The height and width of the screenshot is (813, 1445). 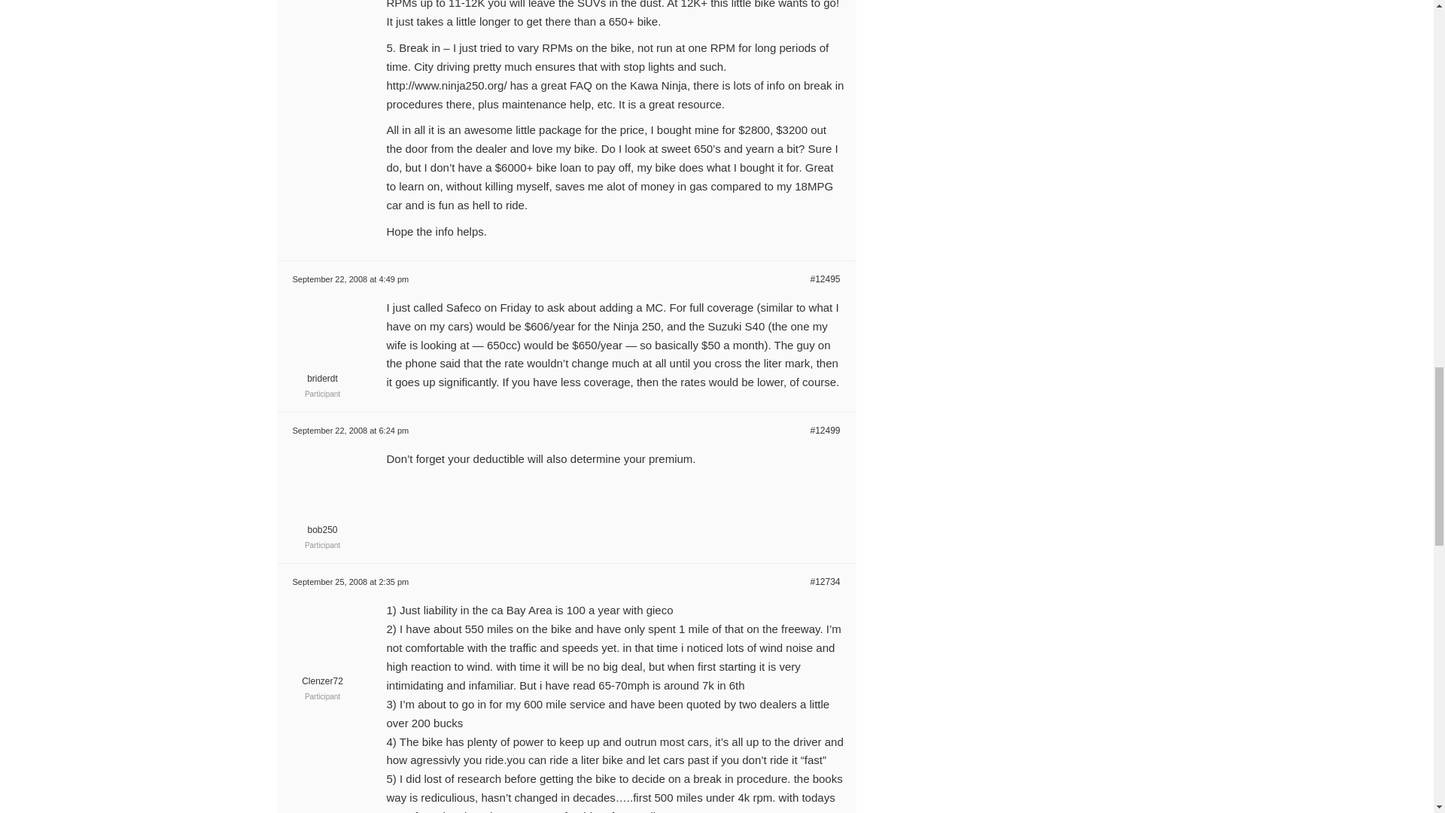 What do you see at coordinates (322, 673) in the screenshot?
I see `View Clenzer72's profile` at bounding box center [322, 673].